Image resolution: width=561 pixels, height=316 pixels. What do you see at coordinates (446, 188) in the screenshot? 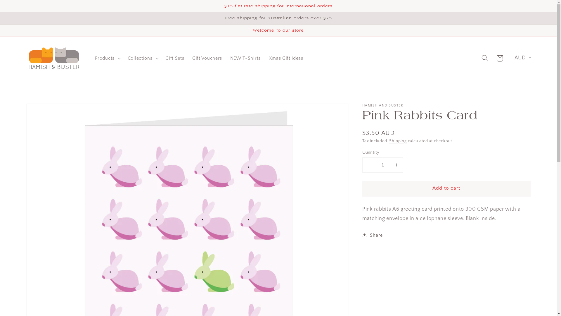
I see `Add to cart` at bounding box center [446, 188].